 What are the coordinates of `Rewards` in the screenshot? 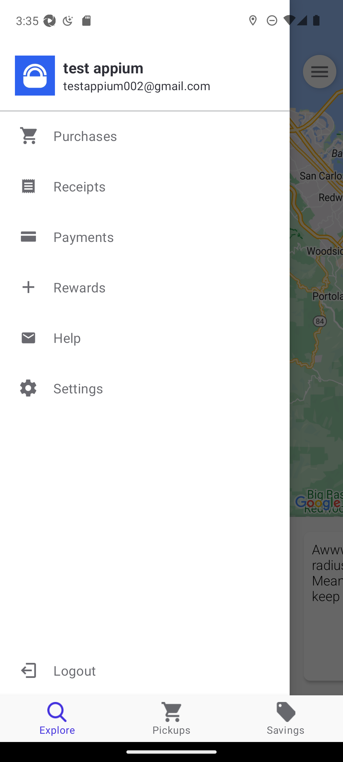 It's located at (145, 287).